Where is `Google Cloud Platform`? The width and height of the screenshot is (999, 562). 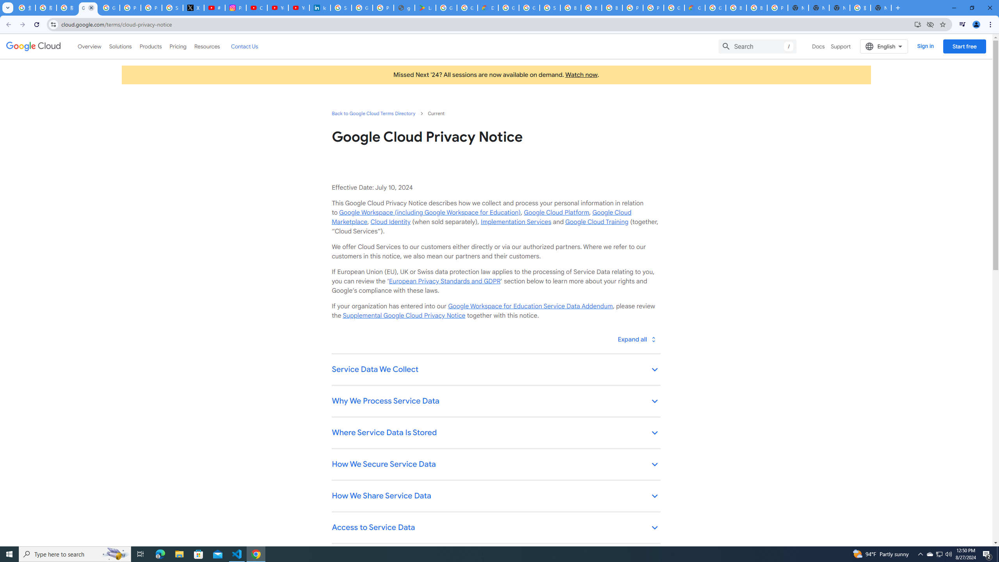 Google Cloud Platform is located at coordinates (715, 8).